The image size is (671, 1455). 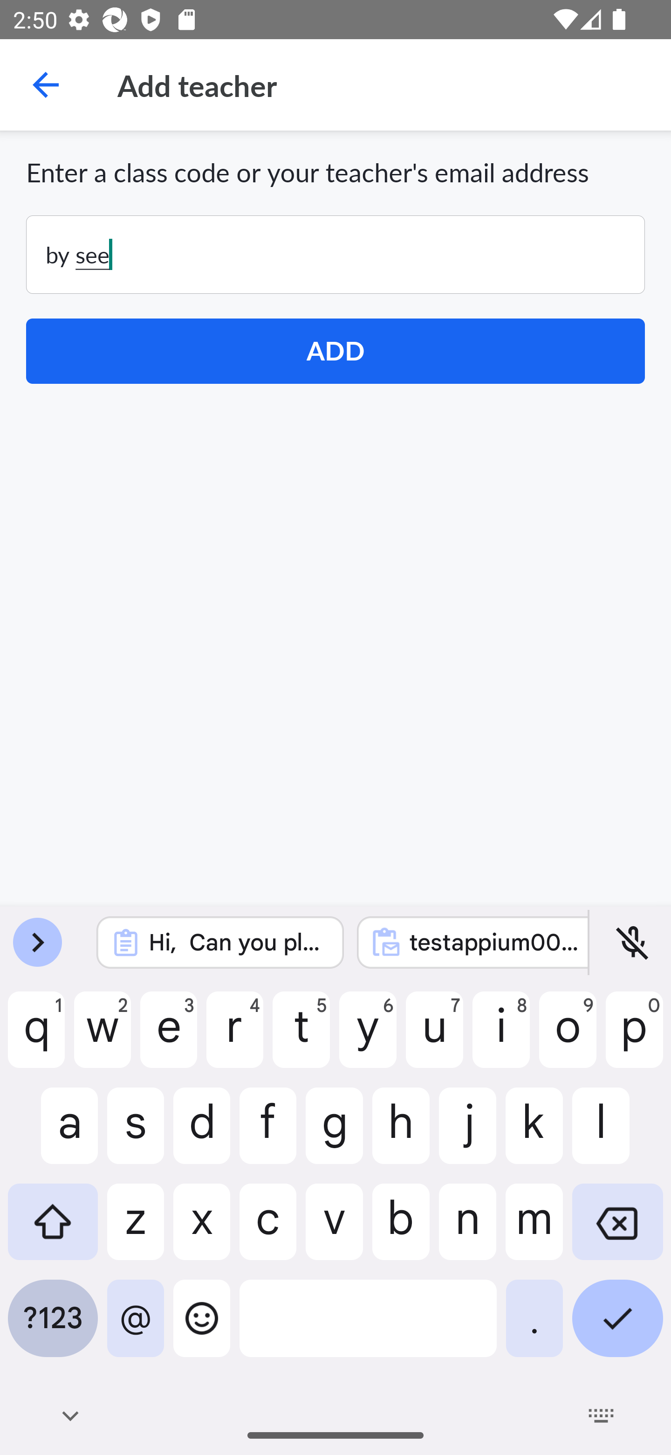 What do you see at coordinates (335, 255) in the screenshot?
I see `by see e.g. ABC123 or teacher@example.com` at bounding box center [335, 255].